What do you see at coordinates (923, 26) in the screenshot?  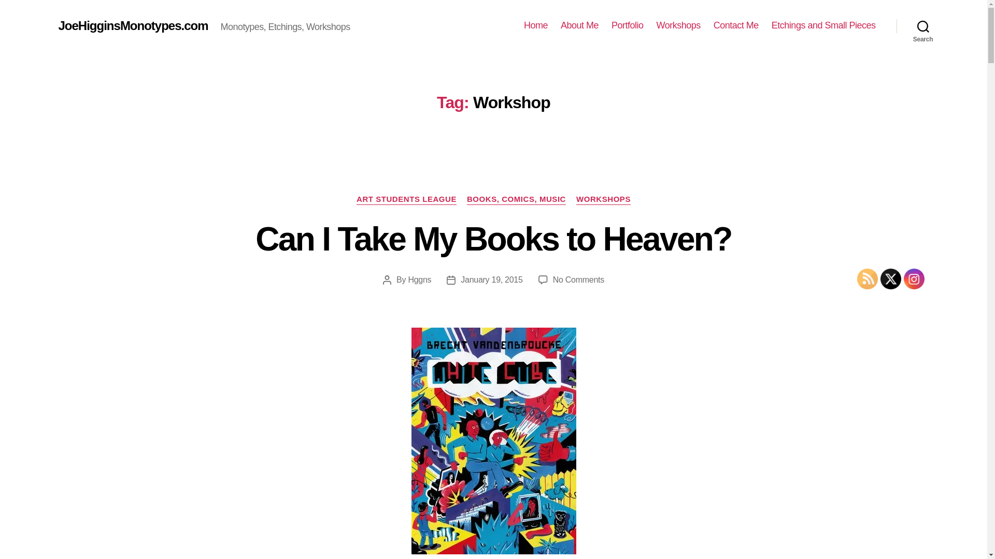 I see `Search` at bounding box center [923, 26].